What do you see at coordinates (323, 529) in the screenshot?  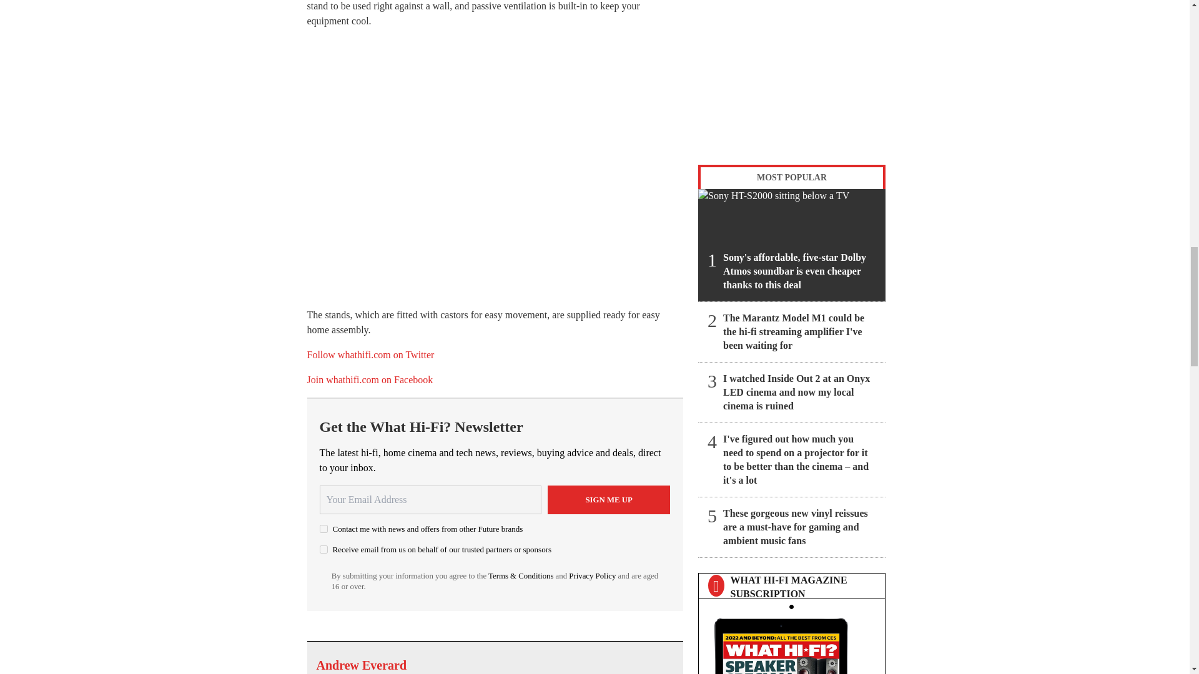 I see `on` at bounding box center [323, 529].